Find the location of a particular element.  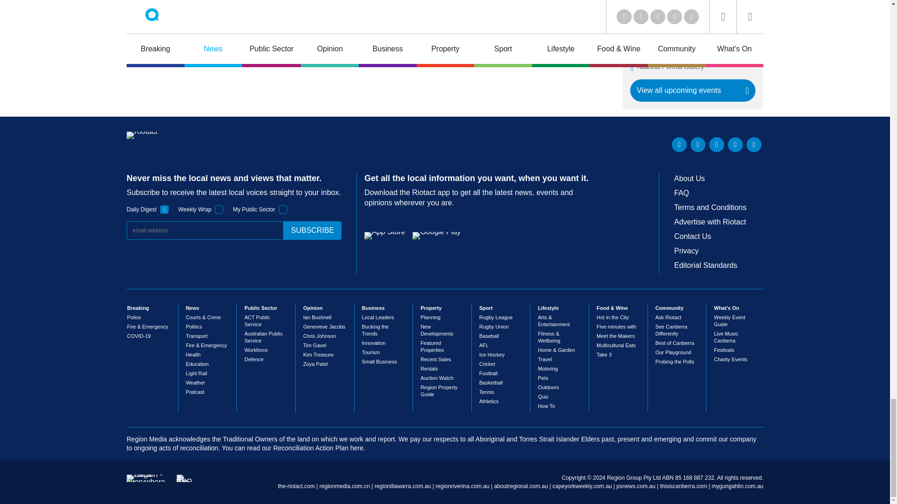

Twitter is located at coordinates (698, 145).